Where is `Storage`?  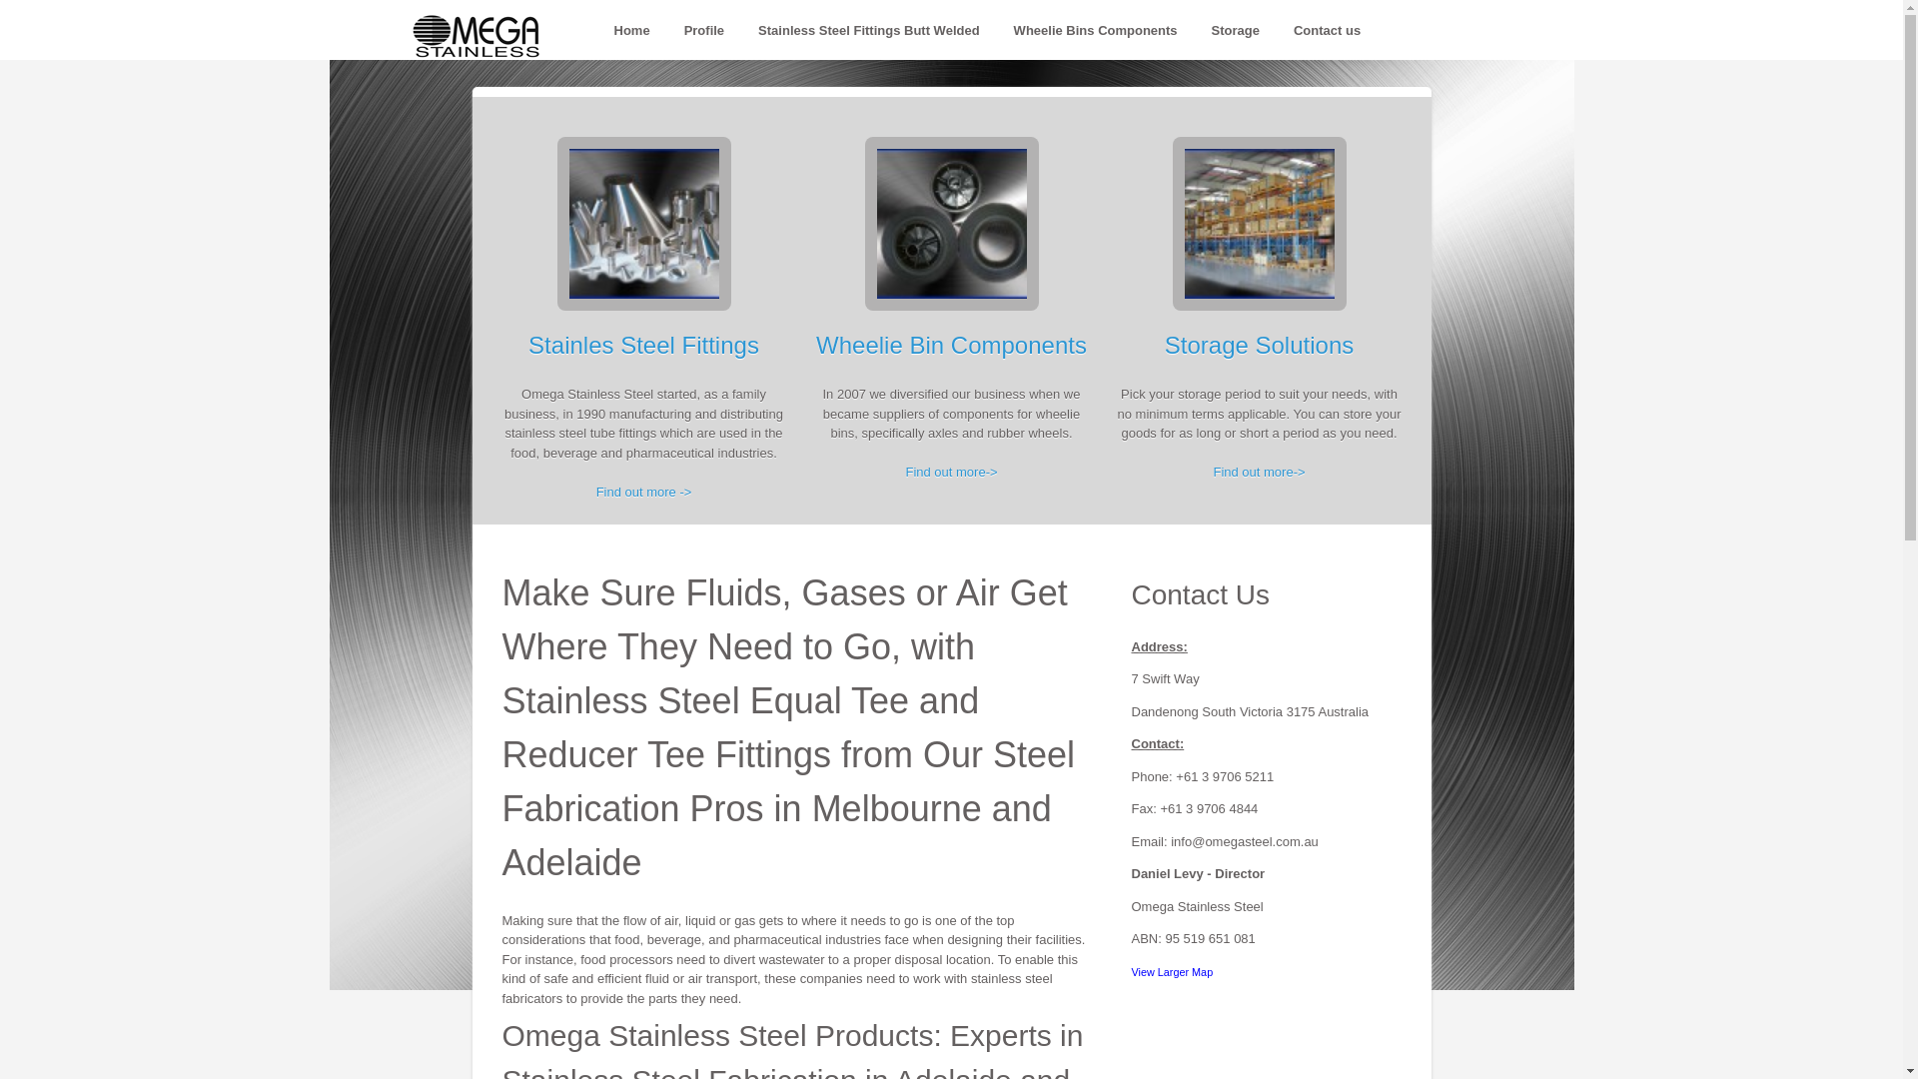 Storage is located at coordinates (1236, 32).